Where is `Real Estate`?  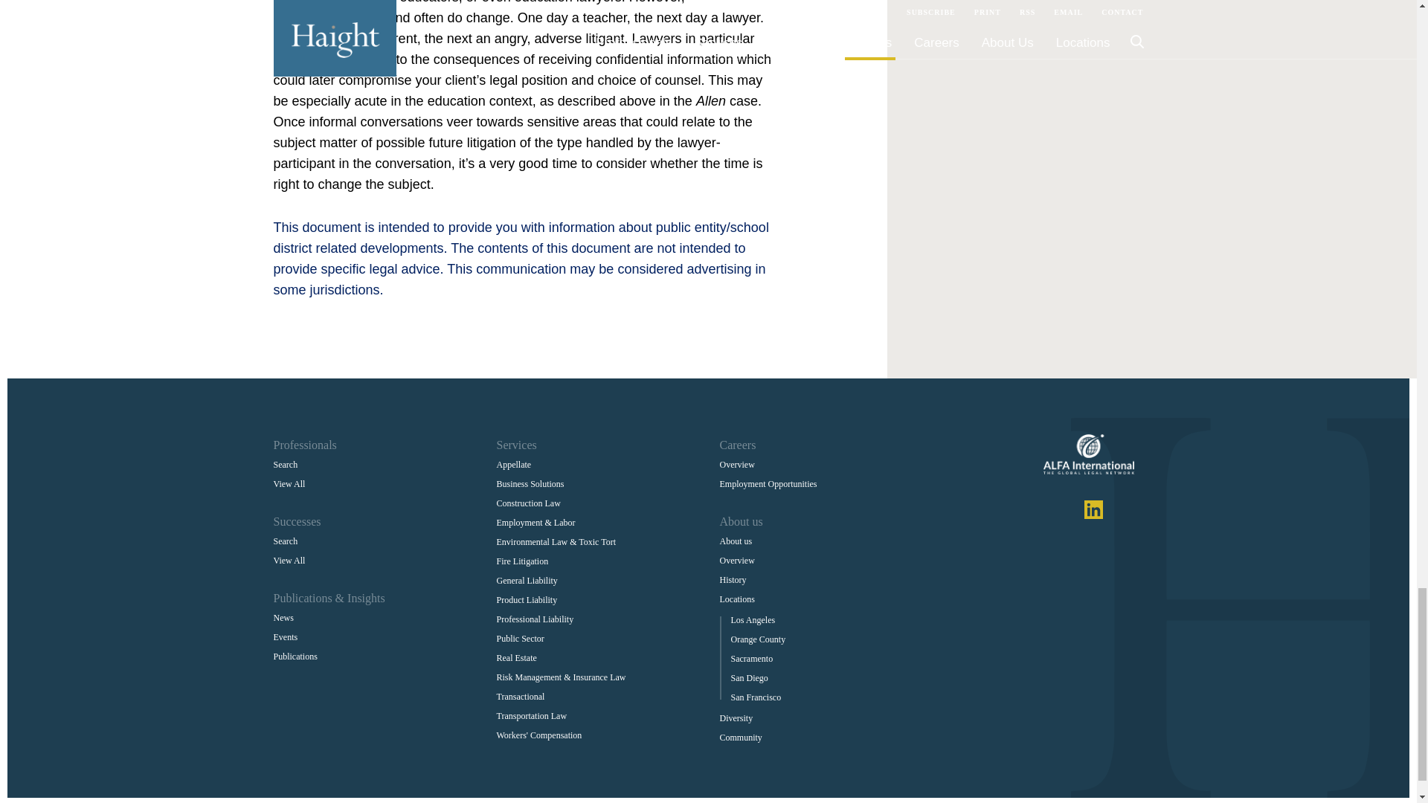 Real Estate is located at coordinates (516, 657).